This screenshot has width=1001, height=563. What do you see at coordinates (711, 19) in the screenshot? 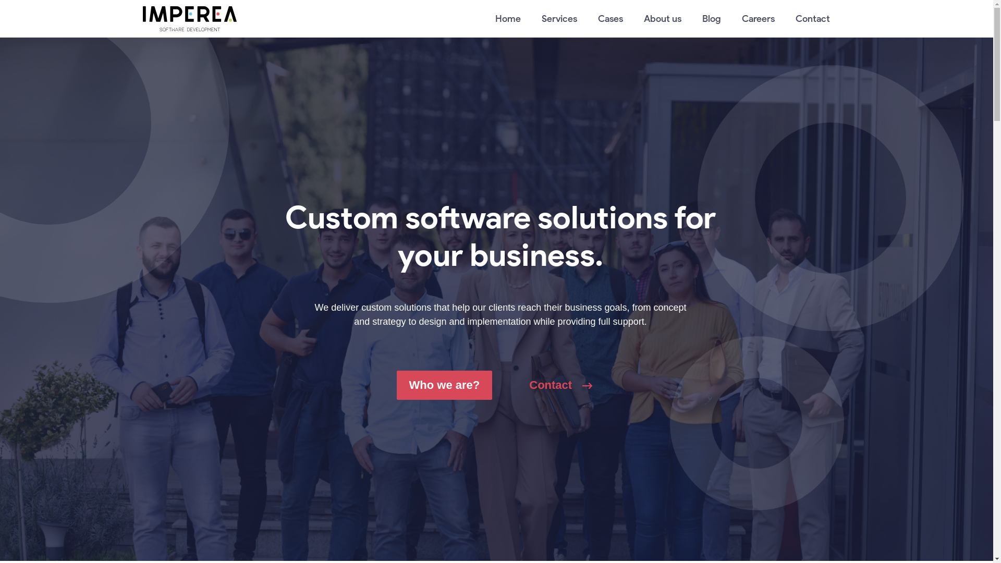
I see `Blog` at bounding box center [711, 19].